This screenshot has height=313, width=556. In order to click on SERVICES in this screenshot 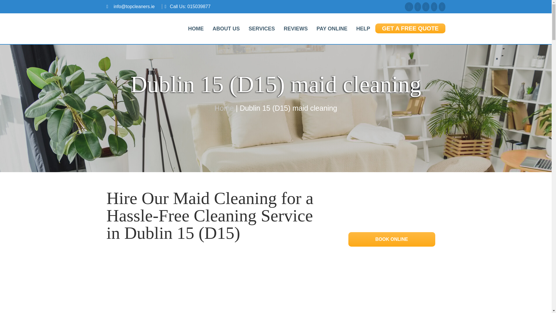, I will do `click(261, 28)`.